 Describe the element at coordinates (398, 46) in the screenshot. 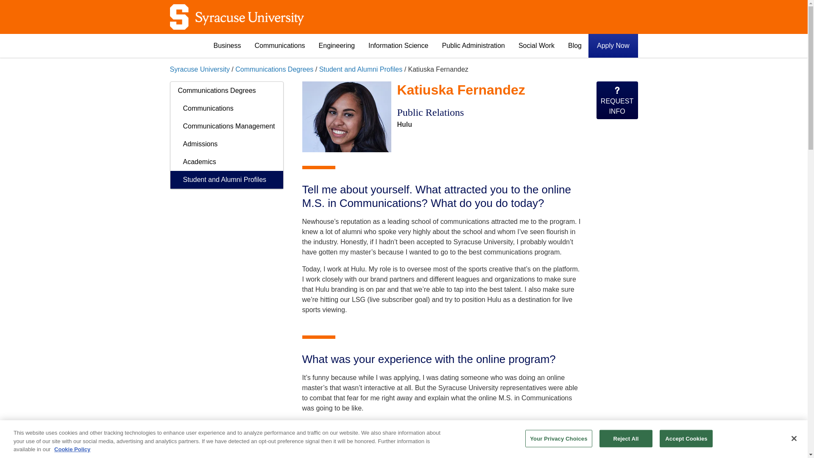

I see `Information Science` at that location.